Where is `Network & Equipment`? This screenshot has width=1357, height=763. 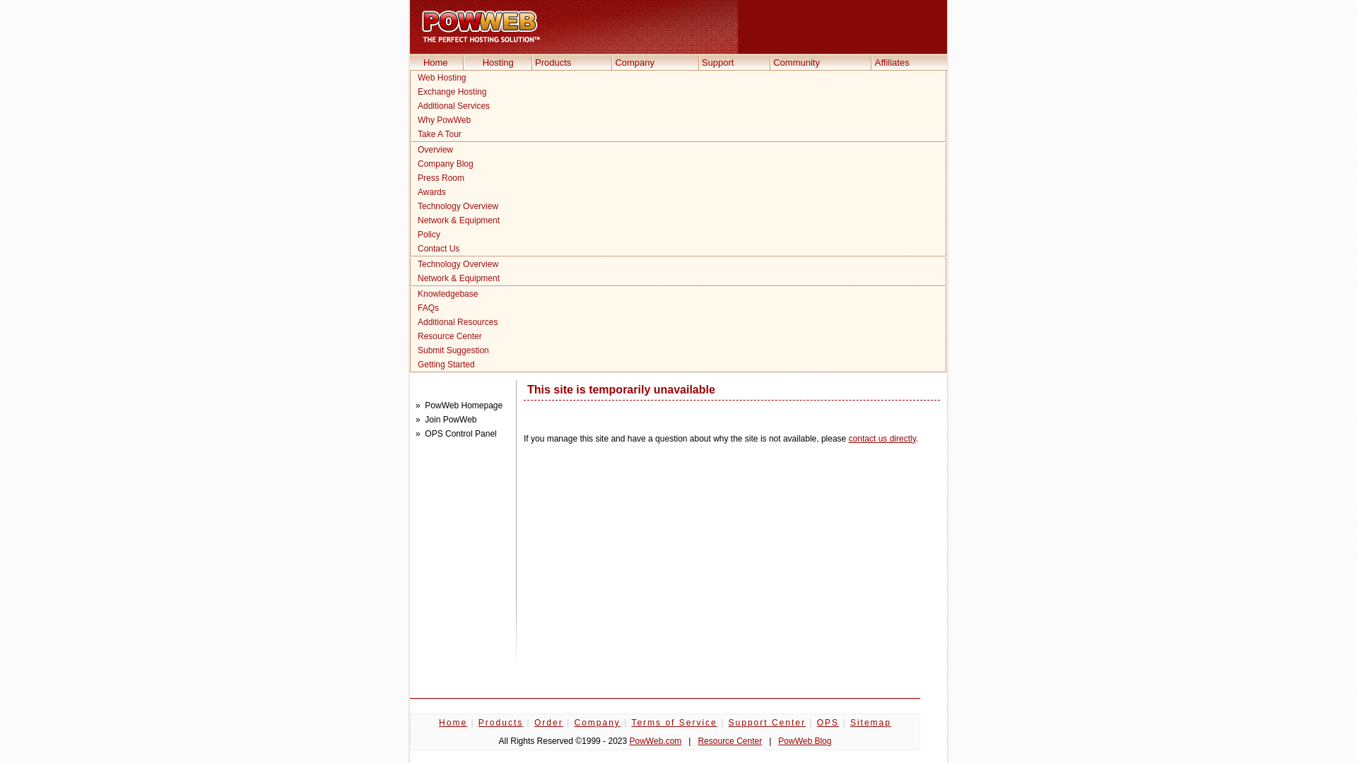 Network & Equipment is located at coordinates (678, 278).